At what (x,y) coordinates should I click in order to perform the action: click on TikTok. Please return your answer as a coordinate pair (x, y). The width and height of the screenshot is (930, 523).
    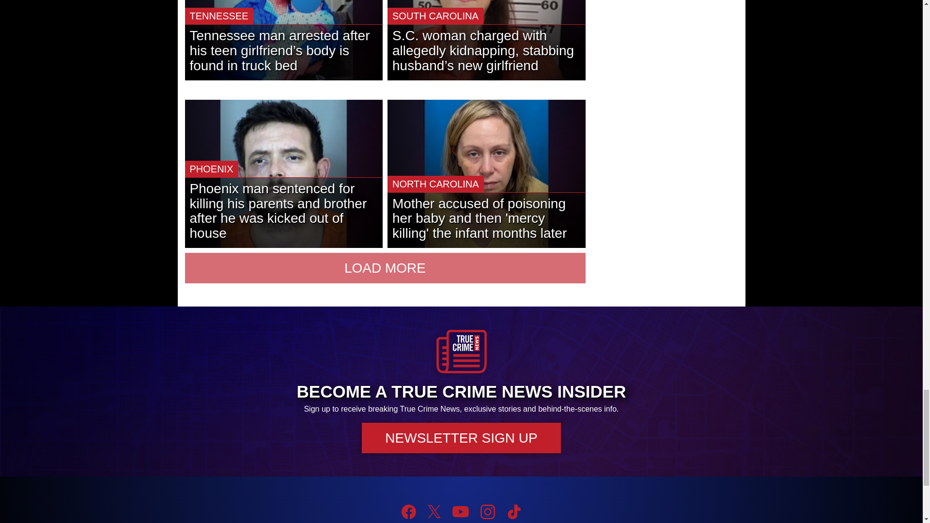
    Looking at the image, I should click on (513, 512).